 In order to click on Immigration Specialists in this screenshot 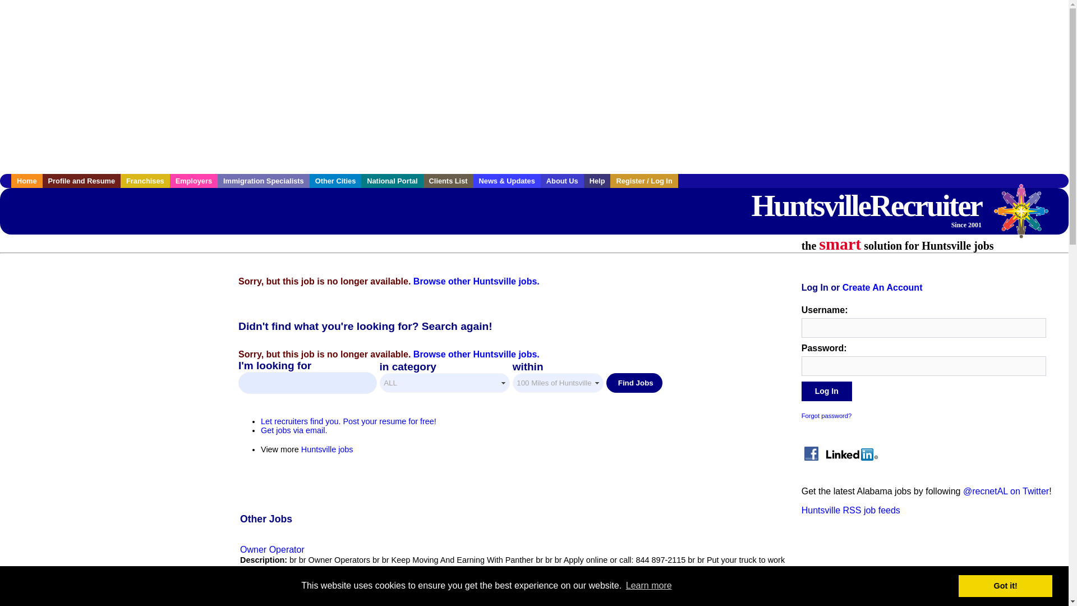, I will do `click(264, 181)`.